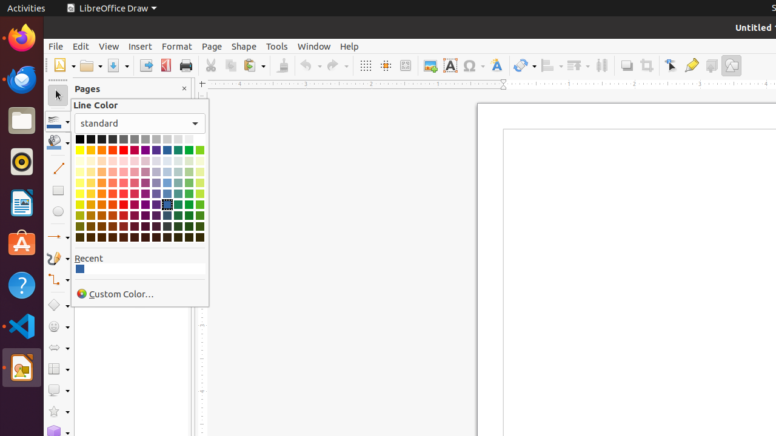  Describe the element at coordinates (497, 65) in the screenshot. I see `Fontwork Style` at that location.